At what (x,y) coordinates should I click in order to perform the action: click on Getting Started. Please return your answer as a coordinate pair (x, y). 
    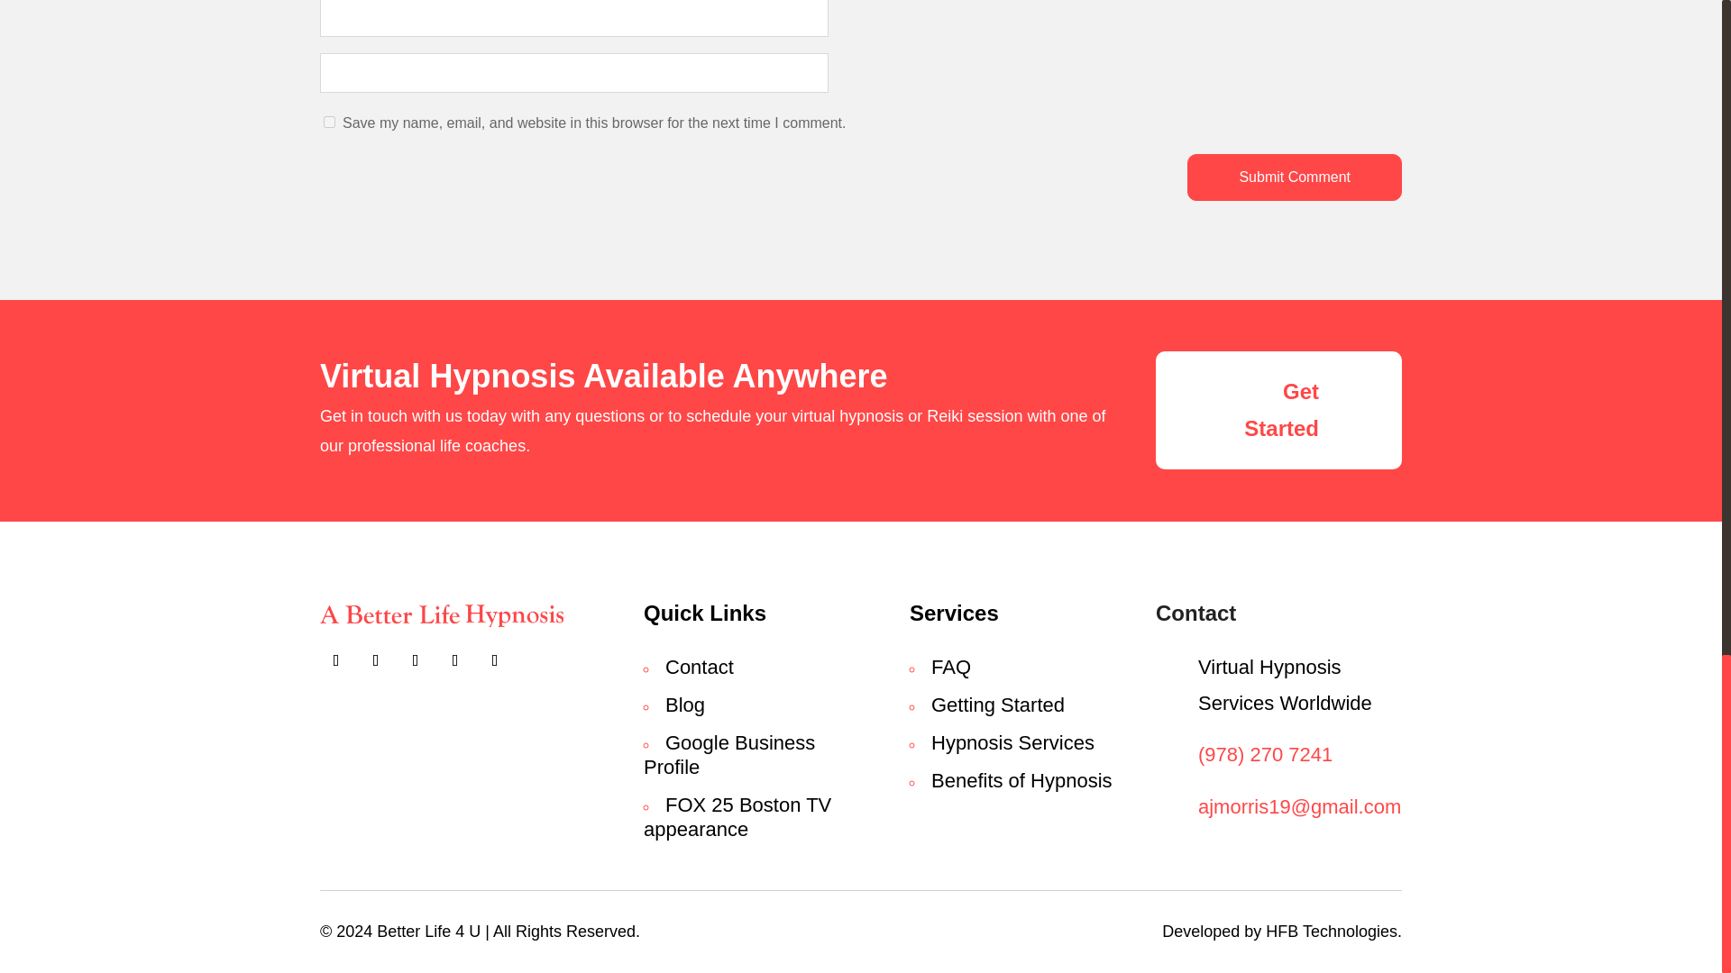
    Looking at the image, I should click on (997, 705).